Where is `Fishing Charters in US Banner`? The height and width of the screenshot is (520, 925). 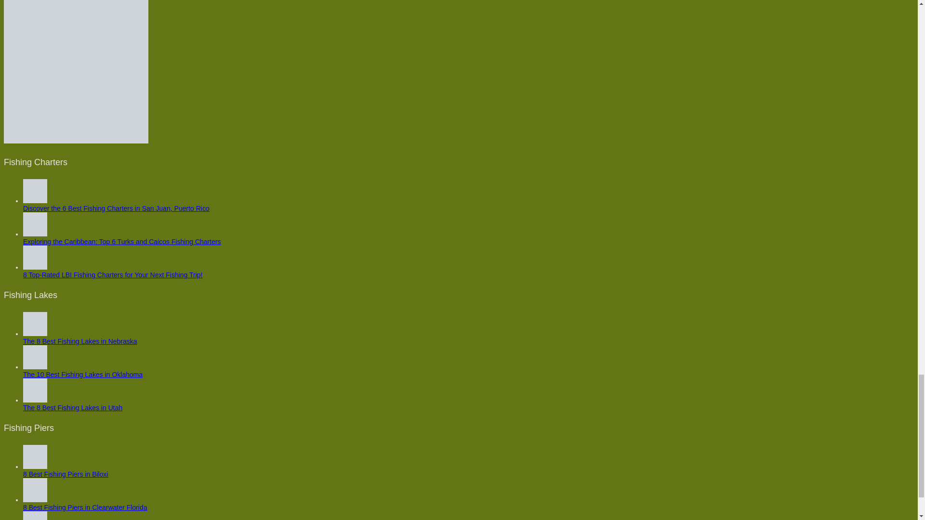 Fishing Charters in US Banner is located at coordinates (76, 72).